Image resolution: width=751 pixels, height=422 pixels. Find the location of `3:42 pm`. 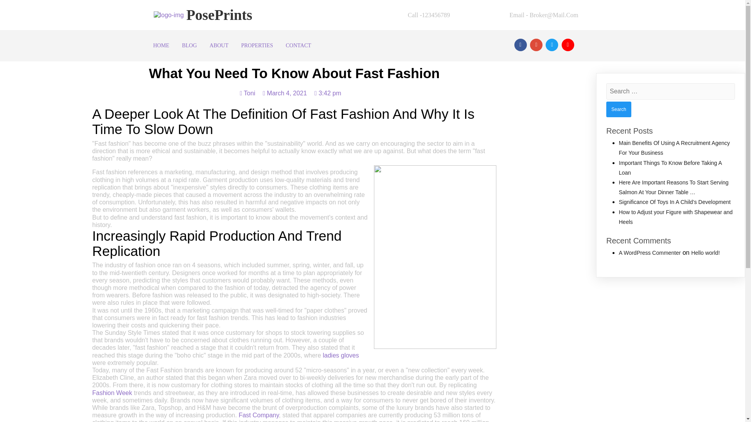

3:42 pm is located at coordinates (328, 93).